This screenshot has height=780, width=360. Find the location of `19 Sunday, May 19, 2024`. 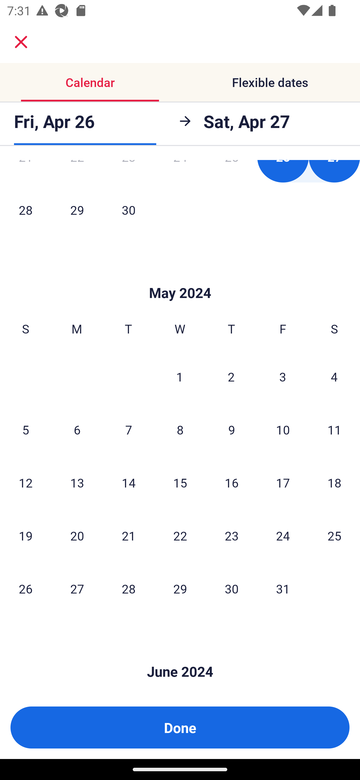

19 Sunday, May 19, 2024 is located at coordinates (25, 536).